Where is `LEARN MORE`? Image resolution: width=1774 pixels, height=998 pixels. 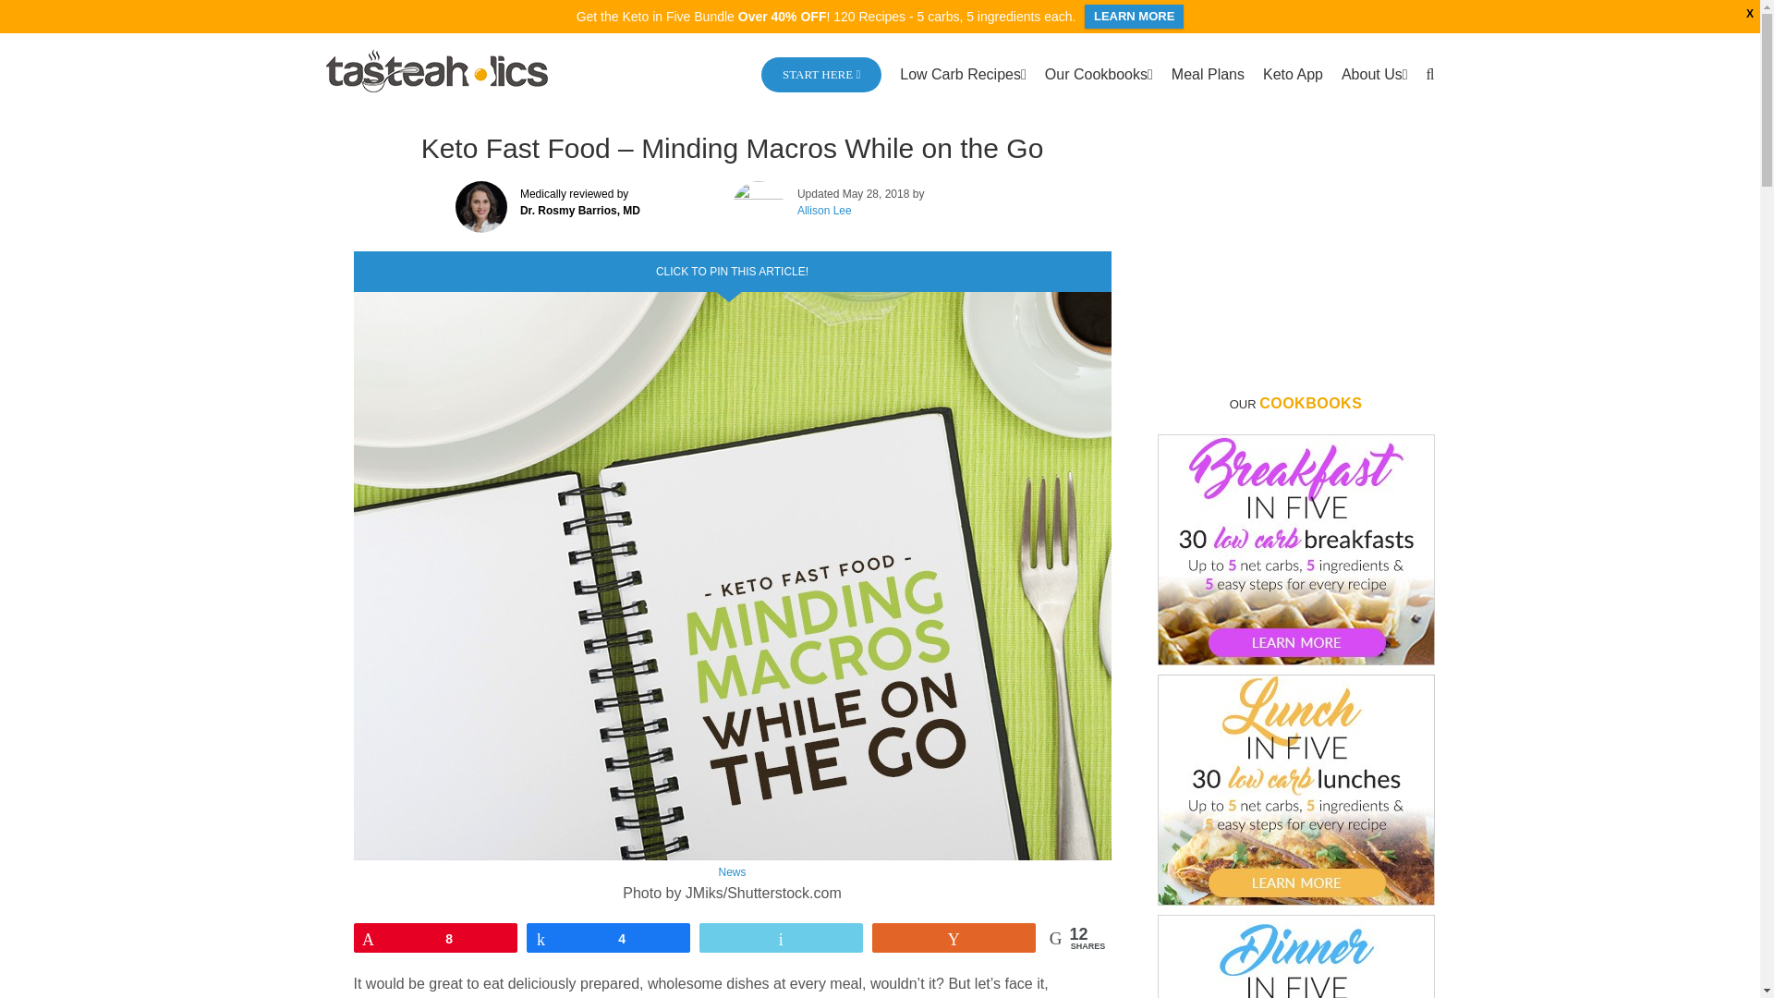
LEARN MORE is located at coordinates (1133, 17).